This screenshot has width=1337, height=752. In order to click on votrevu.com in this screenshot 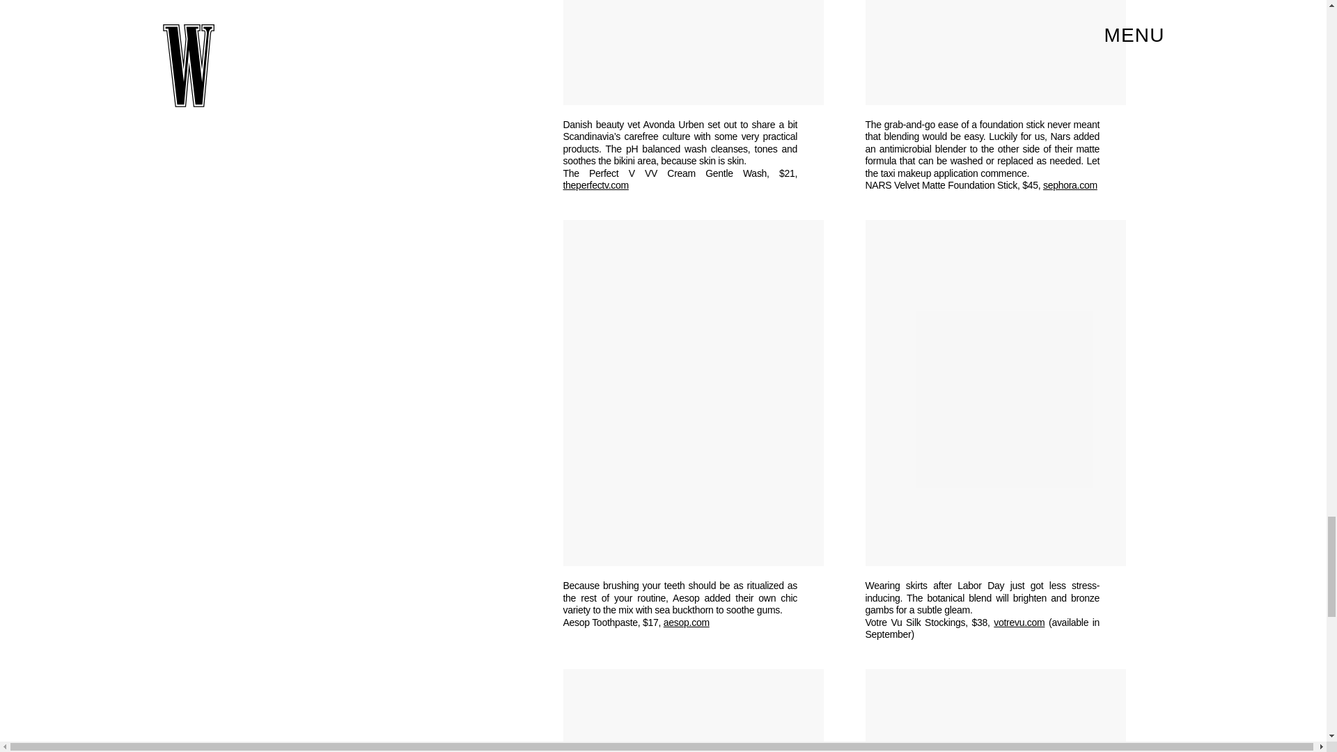, I will do `click(1018, 622)`.